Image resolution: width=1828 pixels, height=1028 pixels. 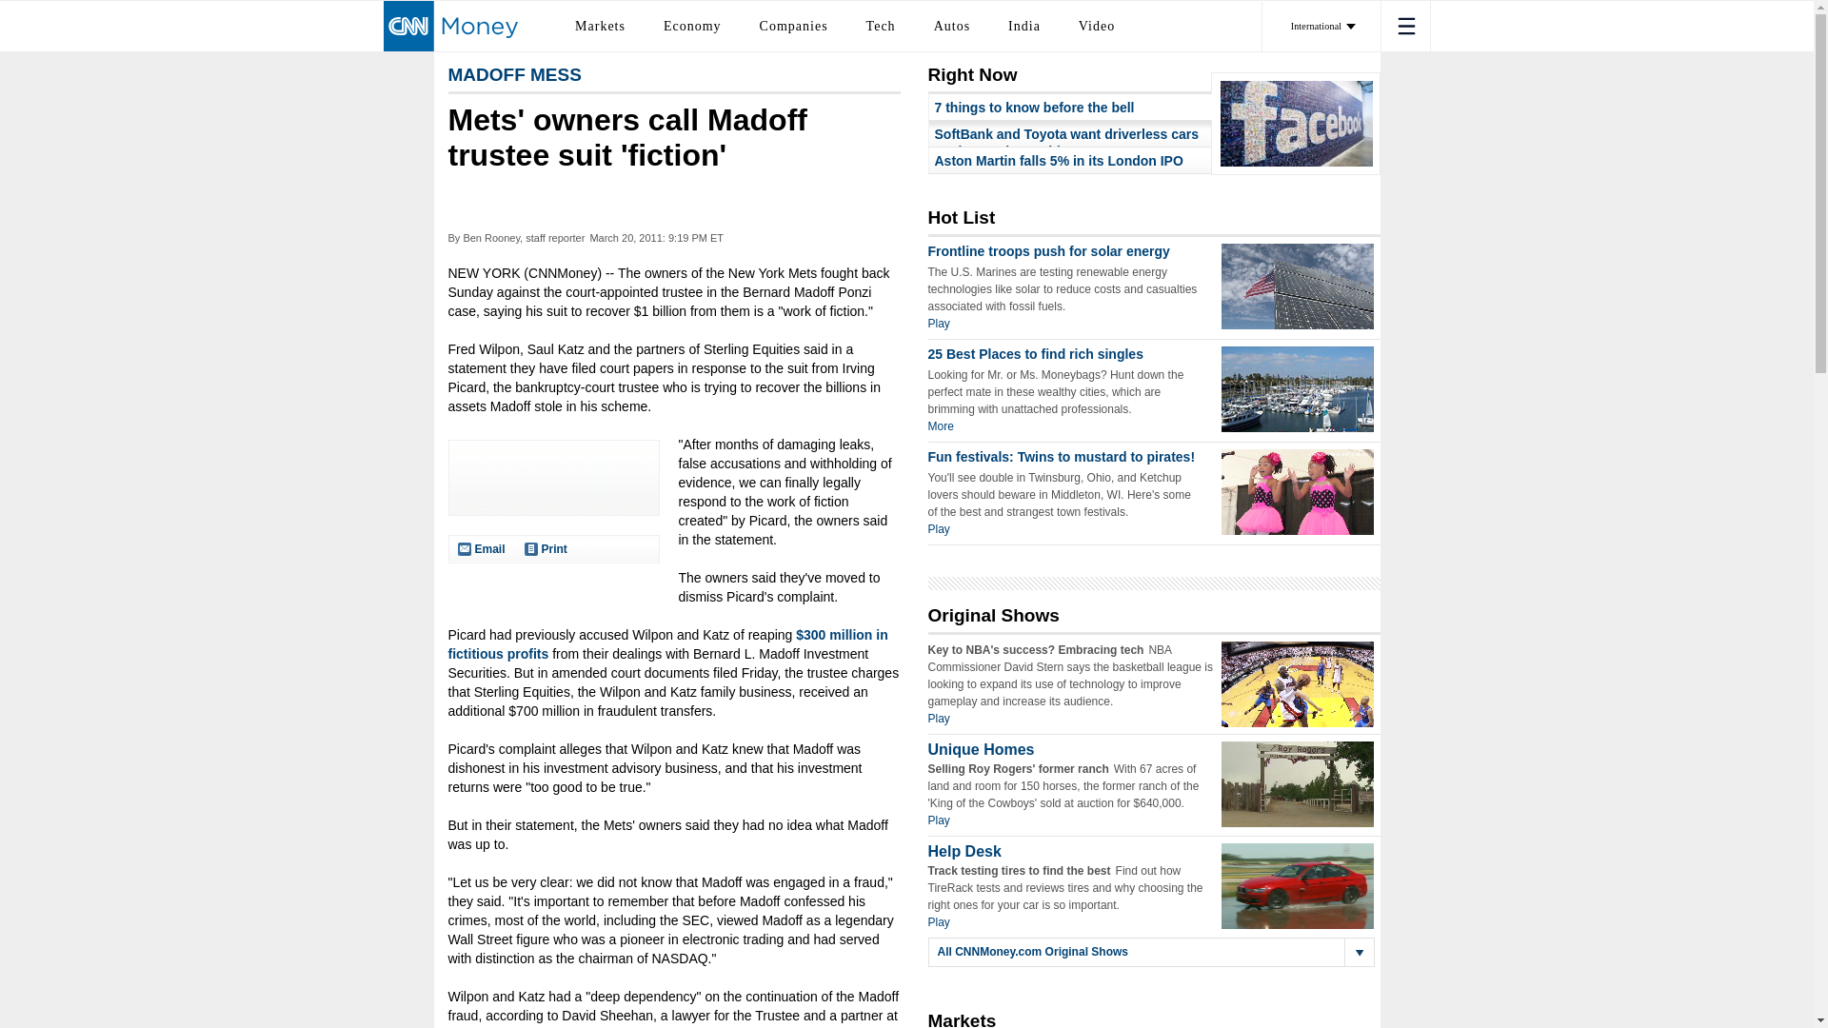 What do you see at coordinates (952, 25) in the screenshot?
I see `Autos` at bounding box center [952, 25].